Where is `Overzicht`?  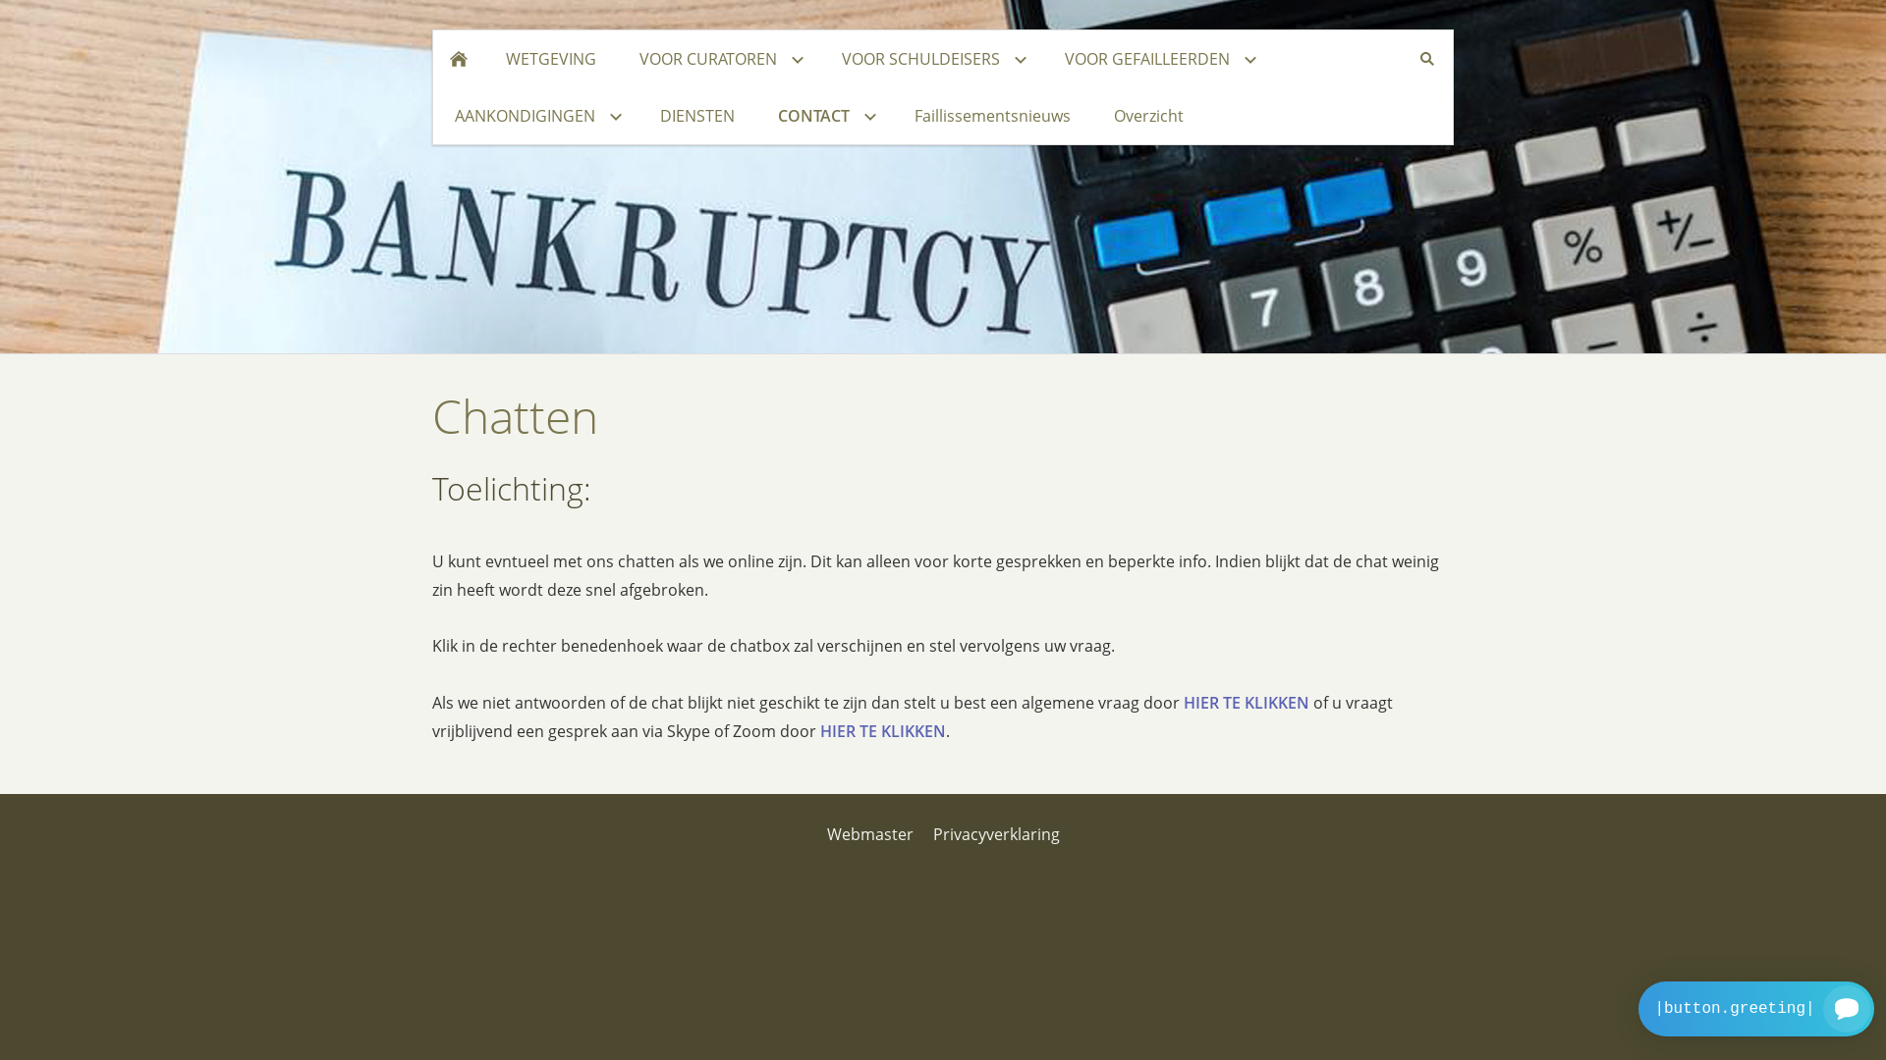
Overzicht is located at coordinates (1149, 116).